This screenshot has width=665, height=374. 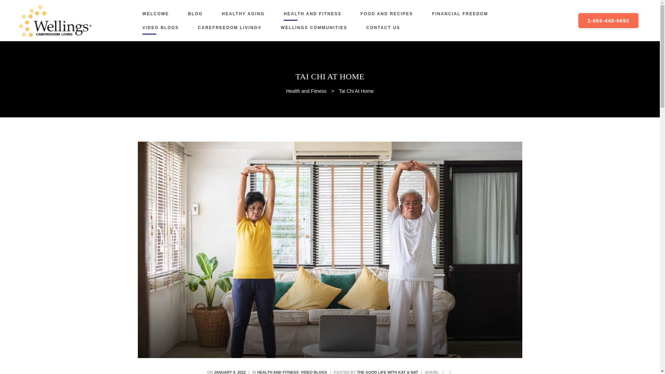 I want to click on FINANCIAL FREEDOM, so click(x=460, y=14).